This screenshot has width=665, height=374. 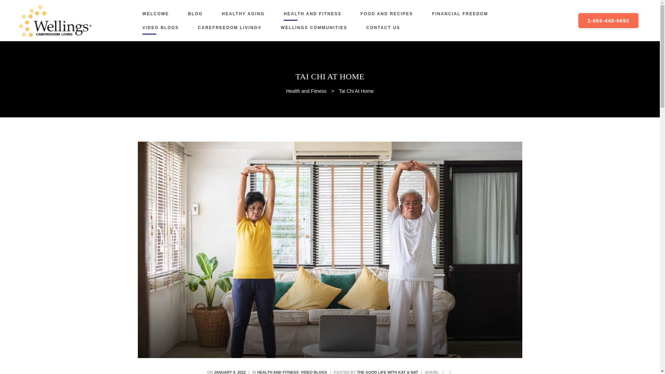 I want to click on FINANCIAL FREEDOM, so click(x=460, y=14).